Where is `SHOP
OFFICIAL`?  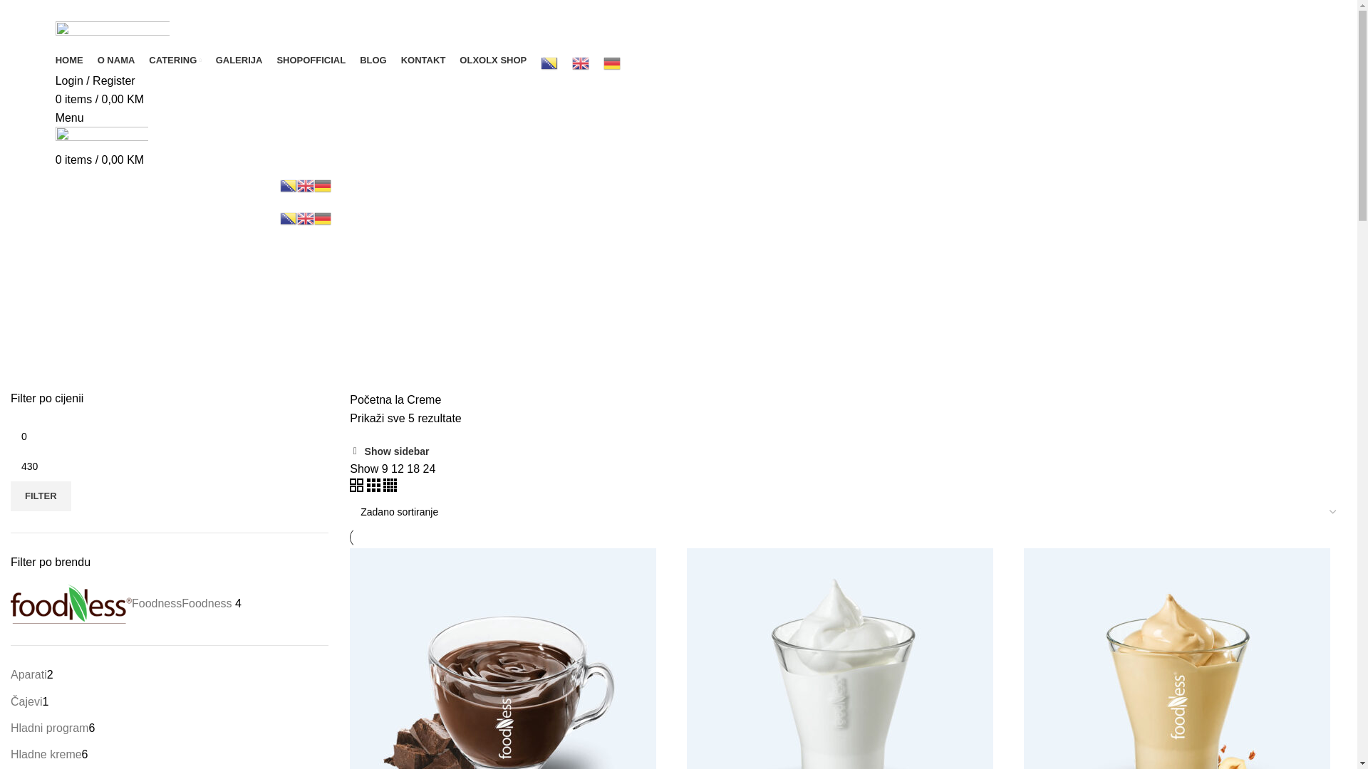
SHOP
OFFICIAL is located at coordinates (311, 61).